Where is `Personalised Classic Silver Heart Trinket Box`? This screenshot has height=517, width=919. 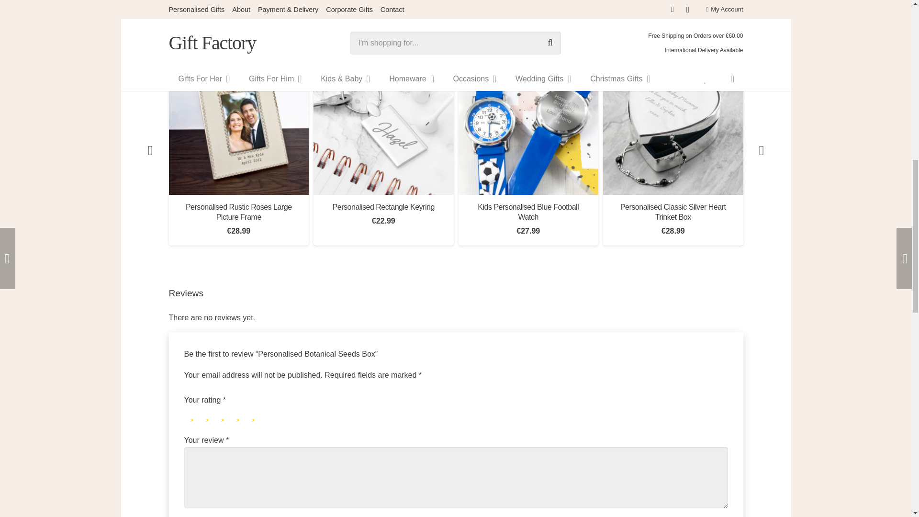 Personalised Classic Silver Heart Trinket Box is located at coordinates (673, 124).